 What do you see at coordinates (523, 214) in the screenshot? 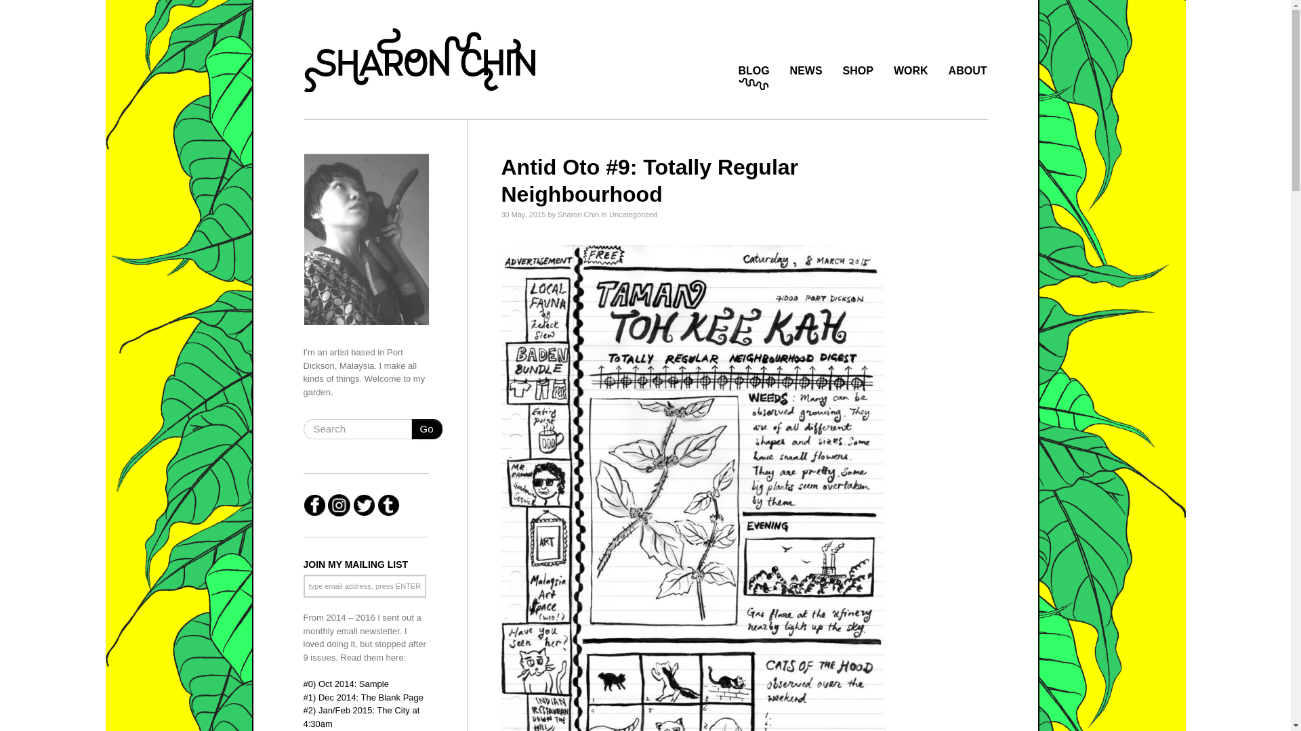
I see `30 May, 2015` at bounding box center [523, 214].